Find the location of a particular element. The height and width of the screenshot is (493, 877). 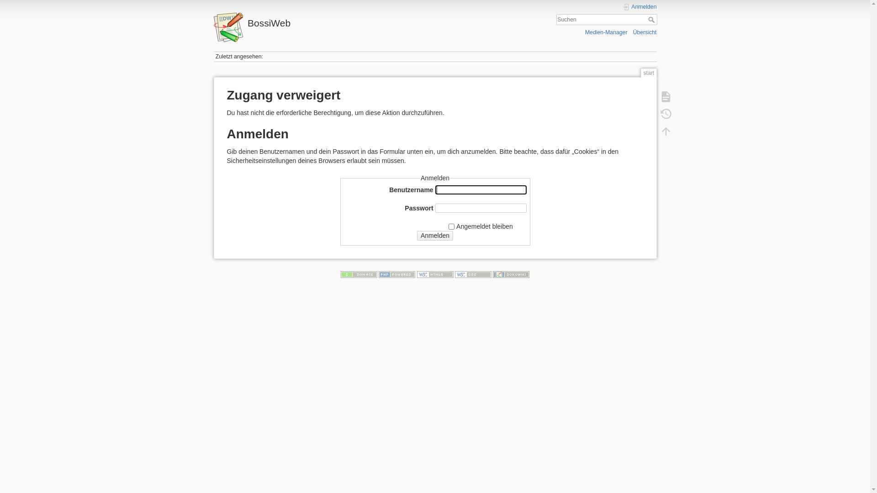

Suchen is located at coordinates (652, 20).